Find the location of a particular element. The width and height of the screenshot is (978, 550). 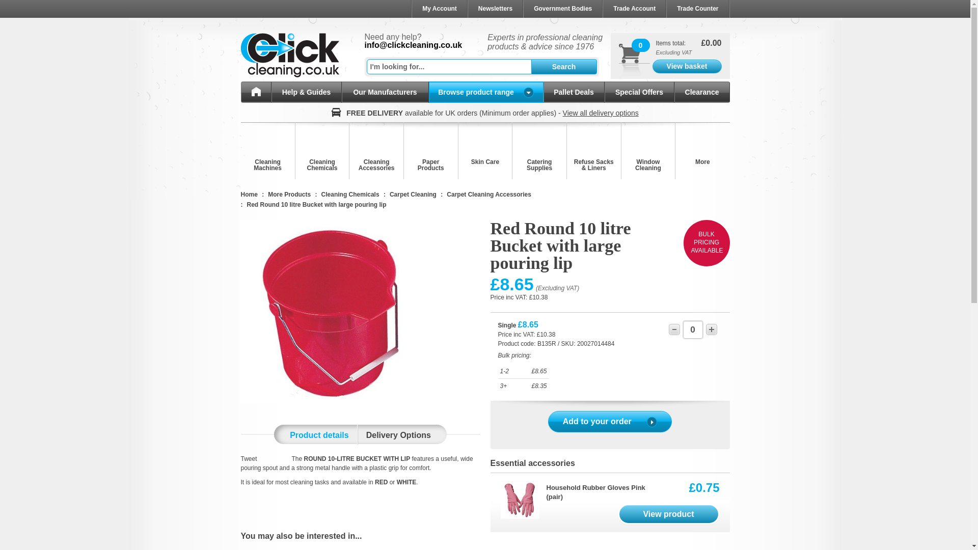

My Account is located at coordinates (439, 9).